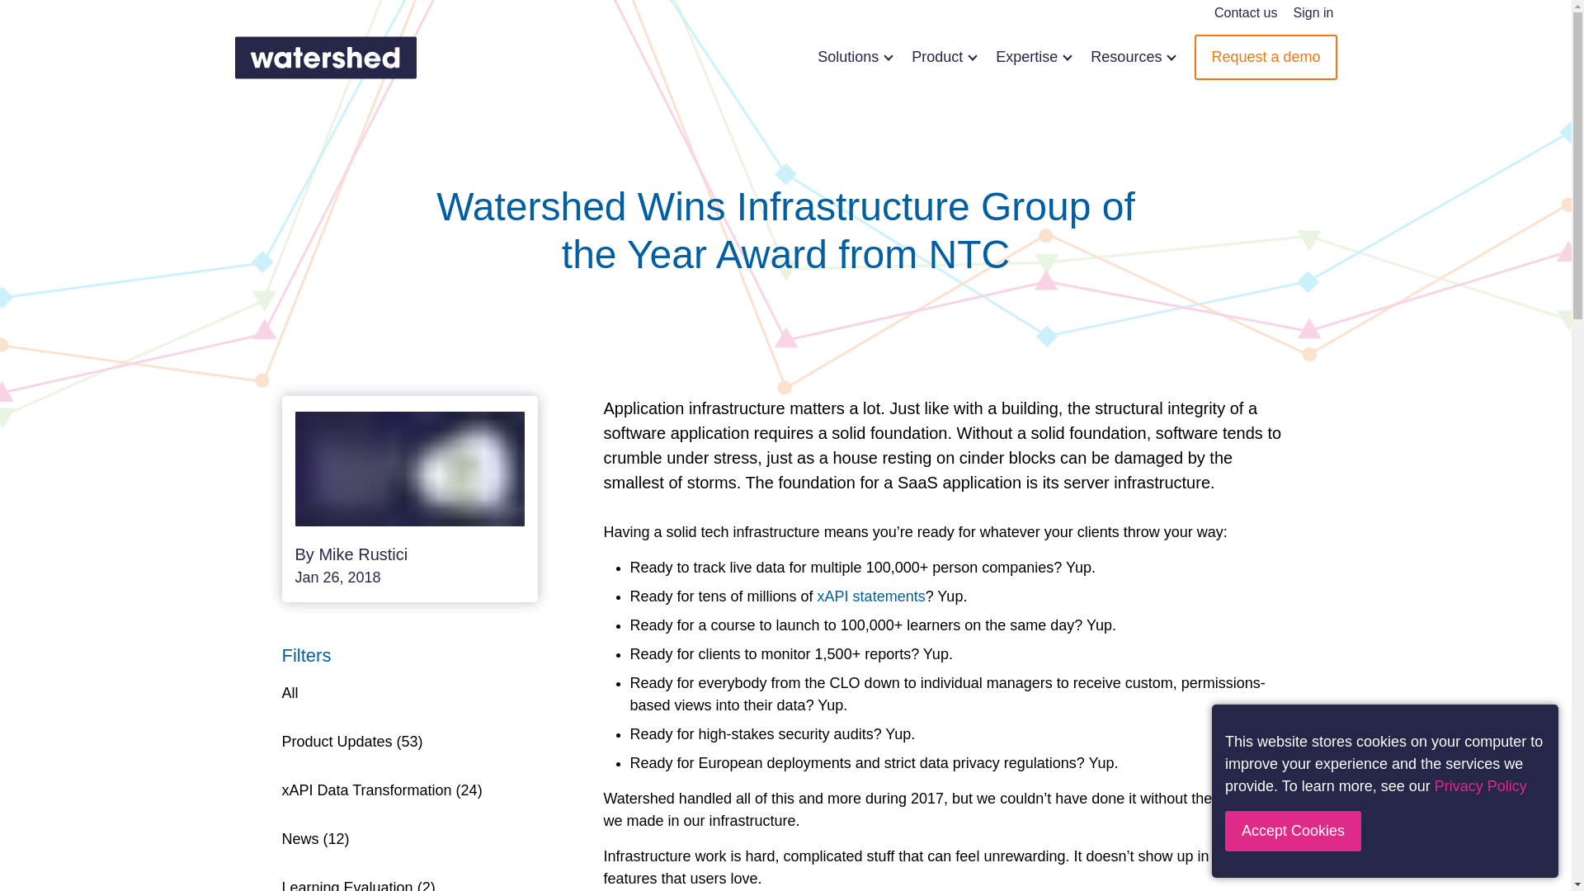  What do you see at coordinates (1246, 13) in the screenshot?
I see `Contact us` at bounding box center [1246, 13].